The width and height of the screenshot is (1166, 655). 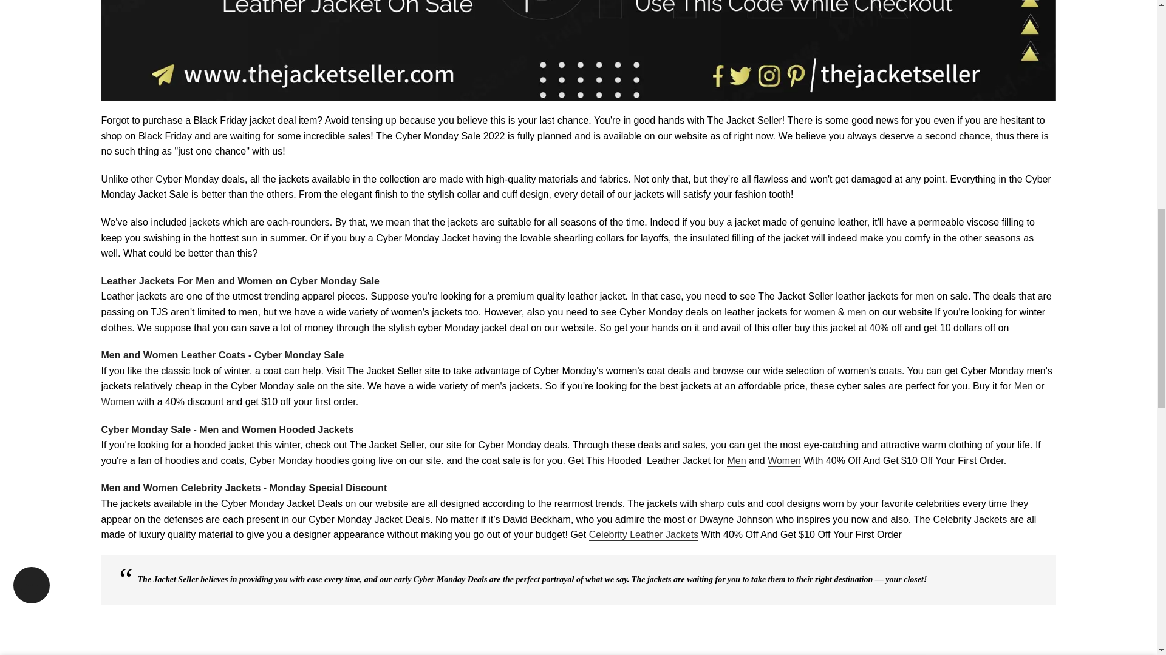 What do you see at coordinates (1025, 386) in the screenshot?
I see `Men Leather Coats on Sale` at bounding box center [1025, 386].